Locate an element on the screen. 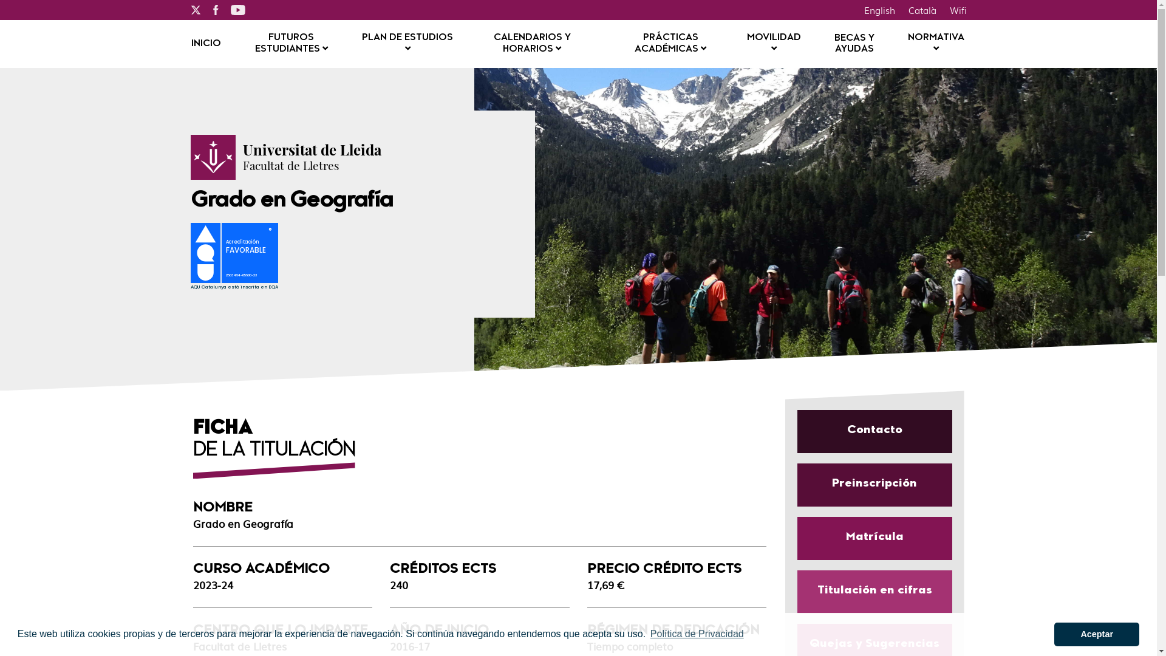 The width and height of the screenshot is (1166, 656). CALENDARIOS Y HORARIOS is located at coordinates (532, 44).